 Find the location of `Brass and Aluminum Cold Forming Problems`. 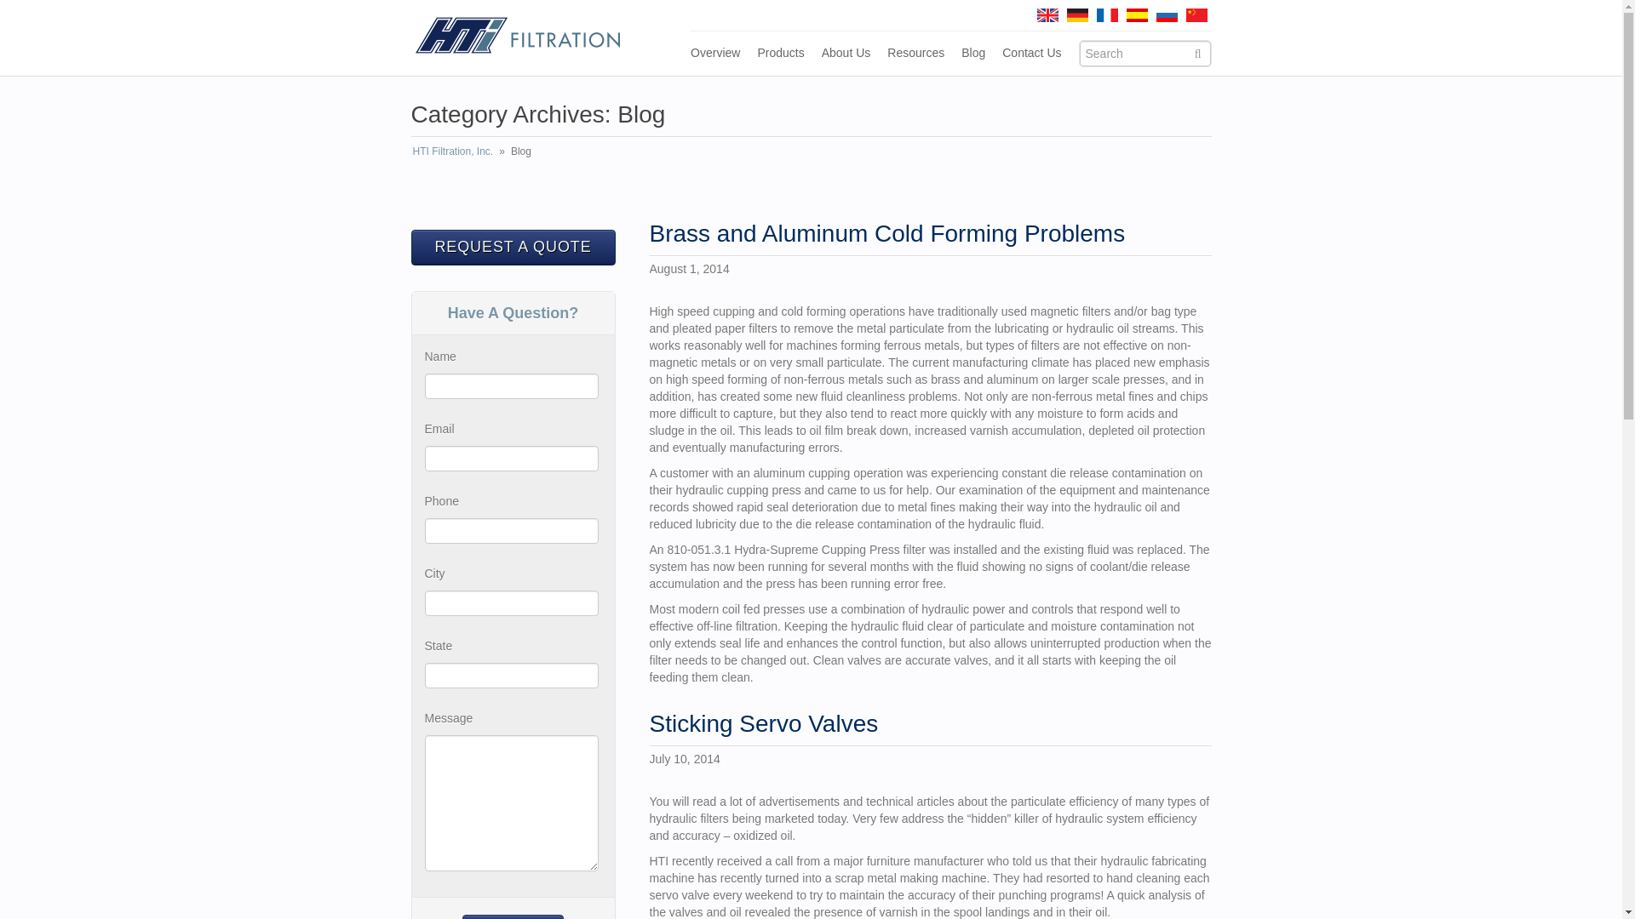

Brass and Aluminum Cold Forming Problems is located at coordinates (886, 233).